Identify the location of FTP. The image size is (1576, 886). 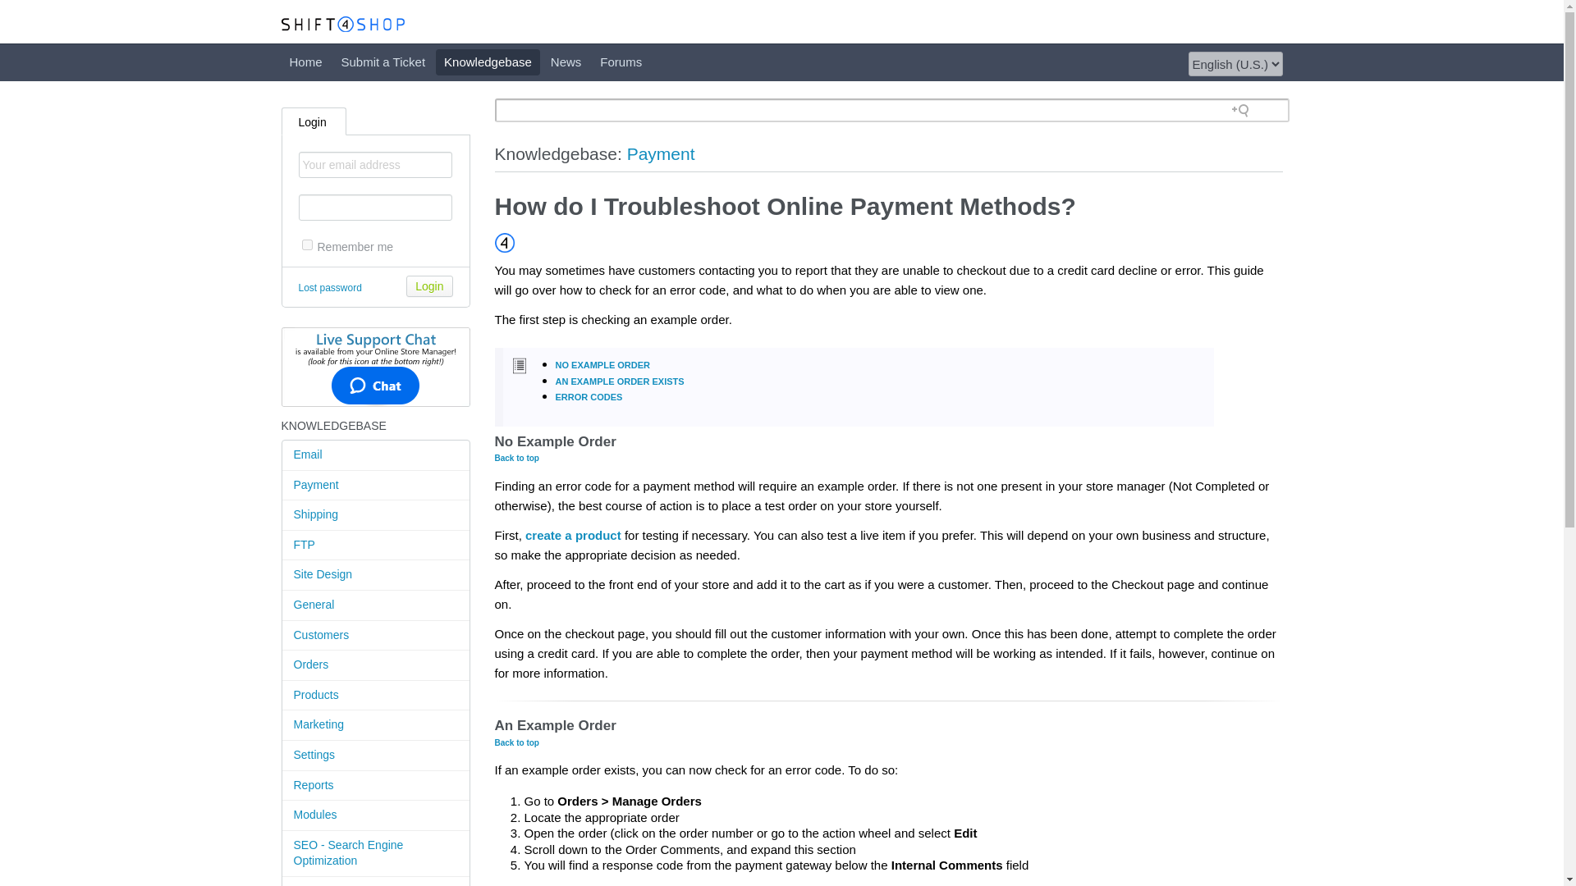
(376, 545).